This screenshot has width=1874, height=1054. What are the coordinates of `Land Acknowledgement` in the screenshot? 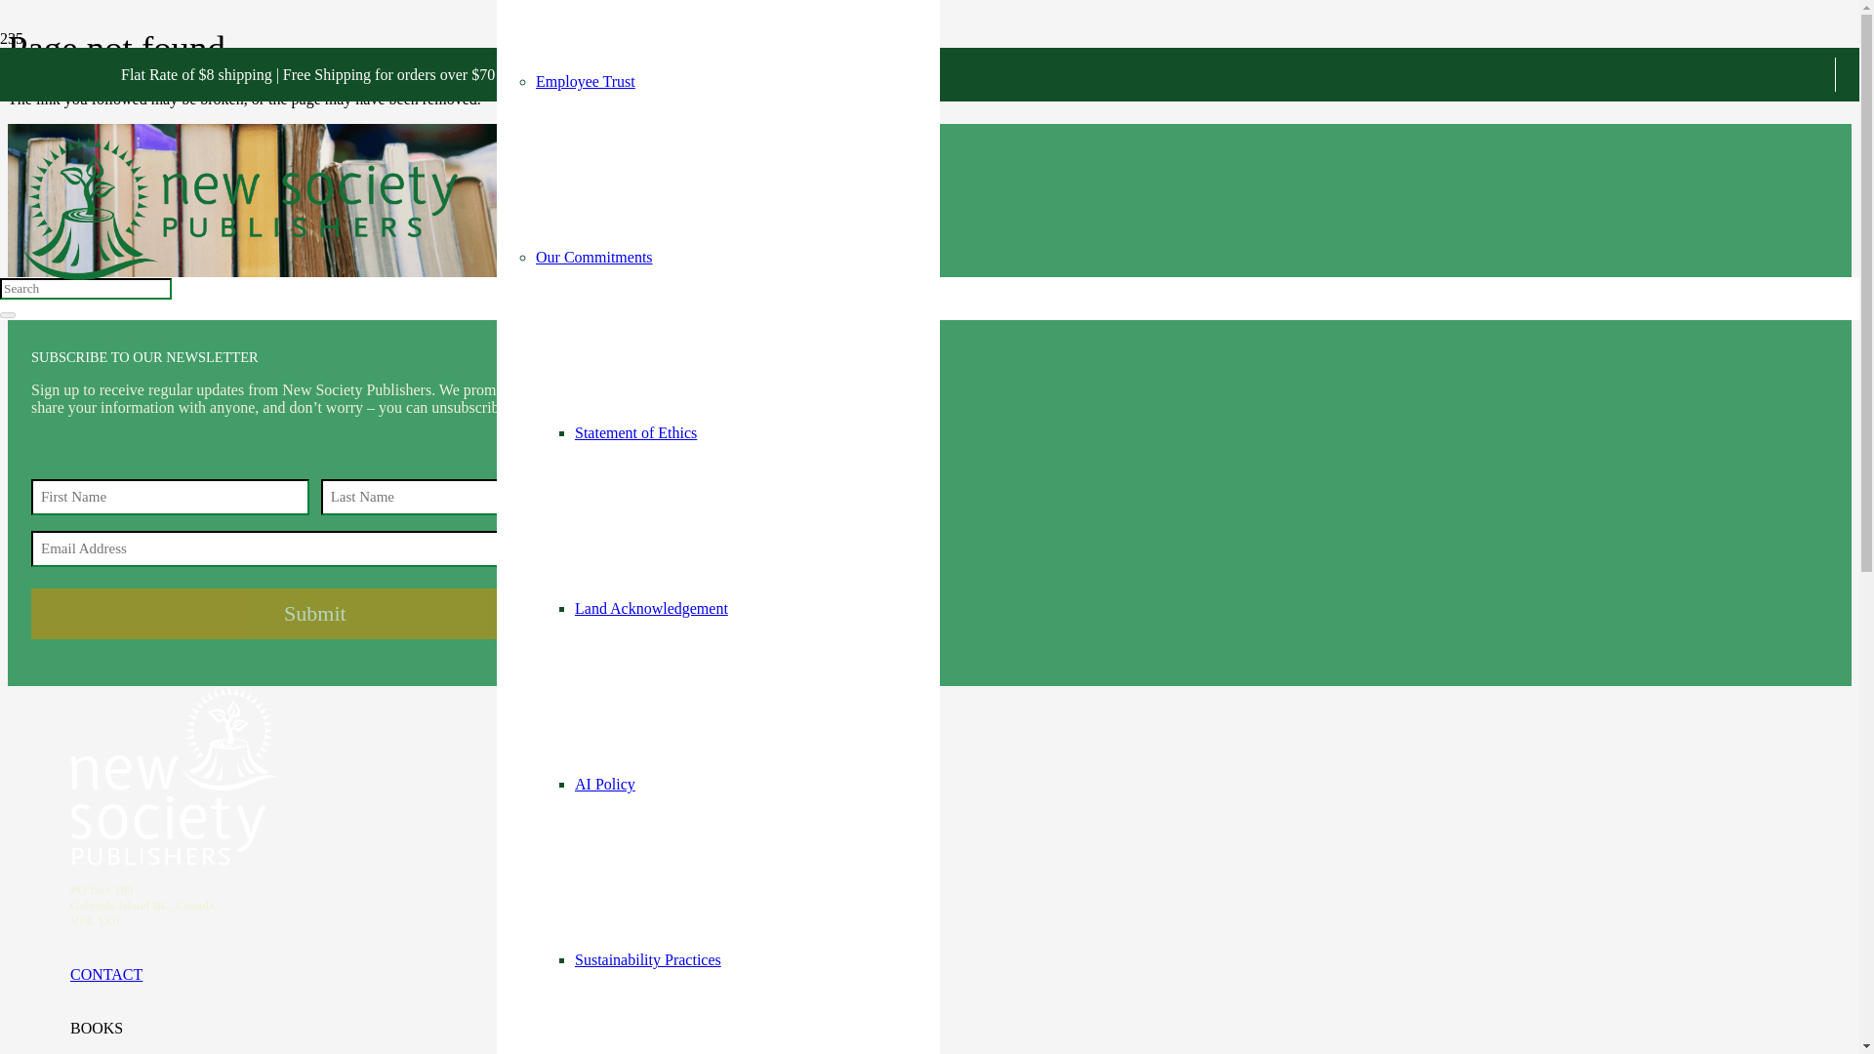 It's located at (652, 607).